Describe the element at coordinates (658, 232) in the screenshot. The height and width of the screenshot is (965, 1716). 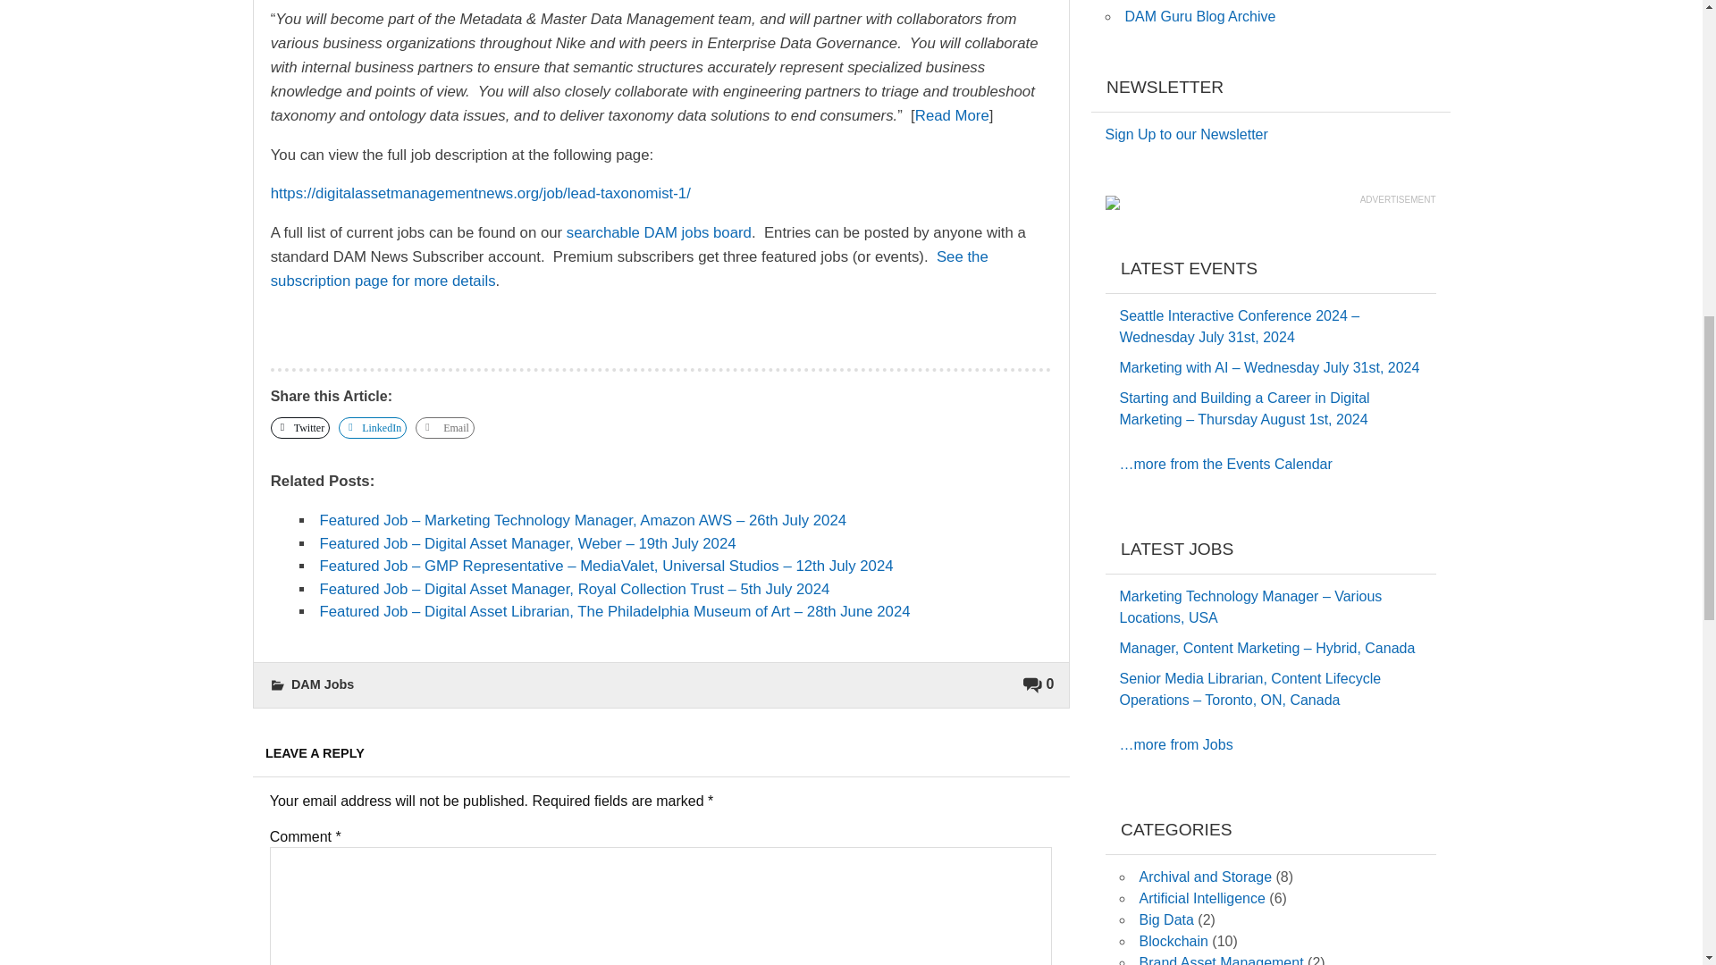
I see `searchable DAM jobs board` at that location.